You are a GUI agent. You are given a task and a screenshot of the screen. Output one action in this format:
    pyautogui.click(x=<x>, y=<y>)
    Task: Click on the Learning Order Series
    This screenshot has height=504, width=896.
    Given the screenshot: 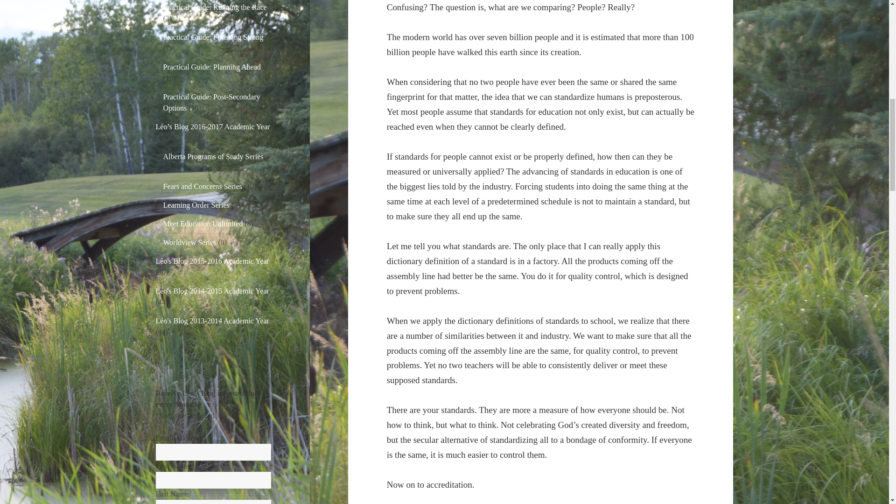 What is the action you would take?
    pyautogui.click(x=196, y=205)
    